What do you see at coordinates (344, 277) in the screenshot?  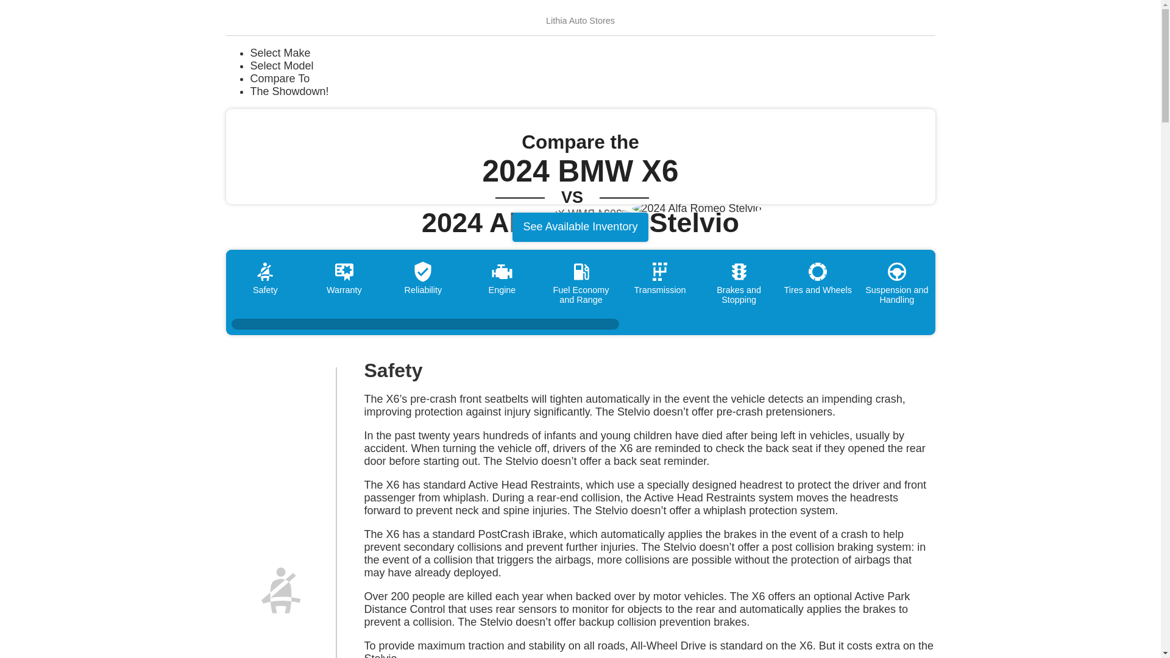 I see `Warranty` at bounding box center [344, 277].